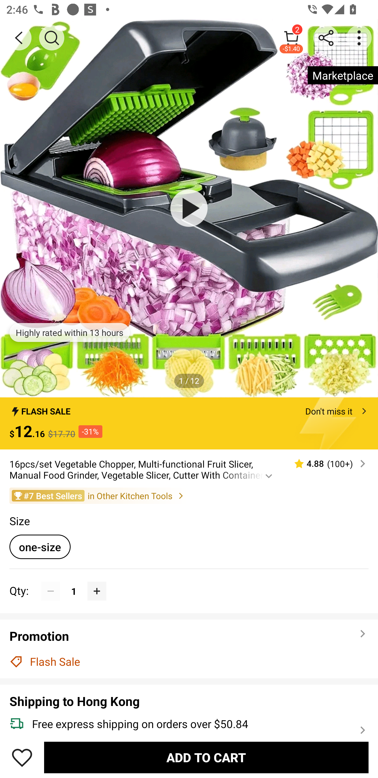 The height and width of the screenshot is (778, 378). I want to click on Save, so click(22, 757).